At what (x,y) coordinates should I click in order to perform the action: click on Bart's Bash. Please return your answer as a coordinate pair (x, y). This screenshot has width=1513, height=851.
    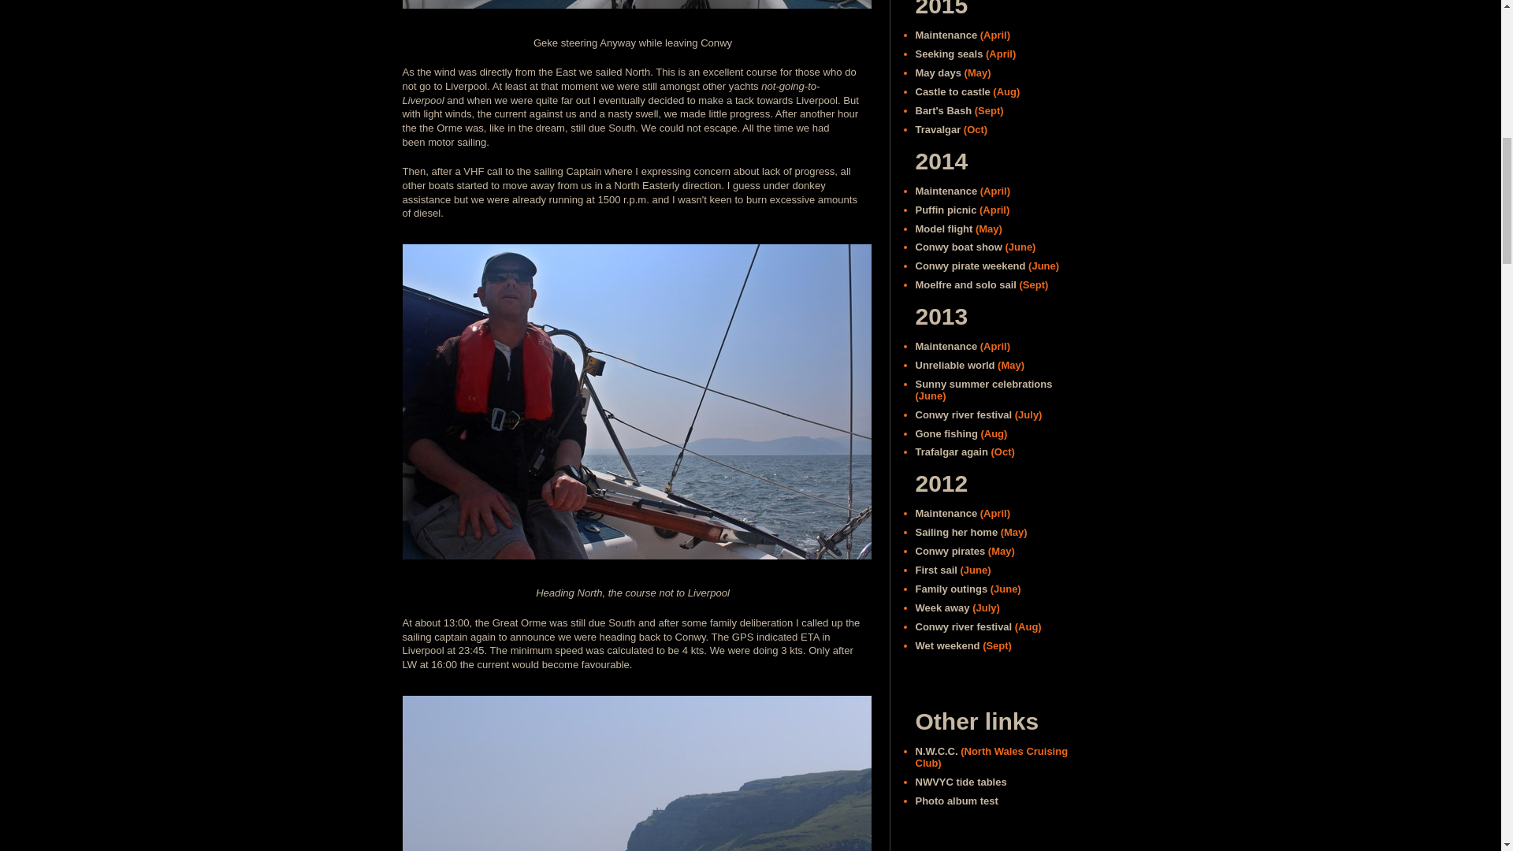
    Looking at the image, I should click on (944, 110).